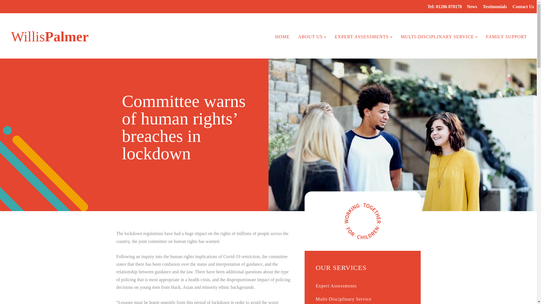  What do you see at coordinates (472, 7) in the screenshot?
I see `News` at bounding box center [472, 7].